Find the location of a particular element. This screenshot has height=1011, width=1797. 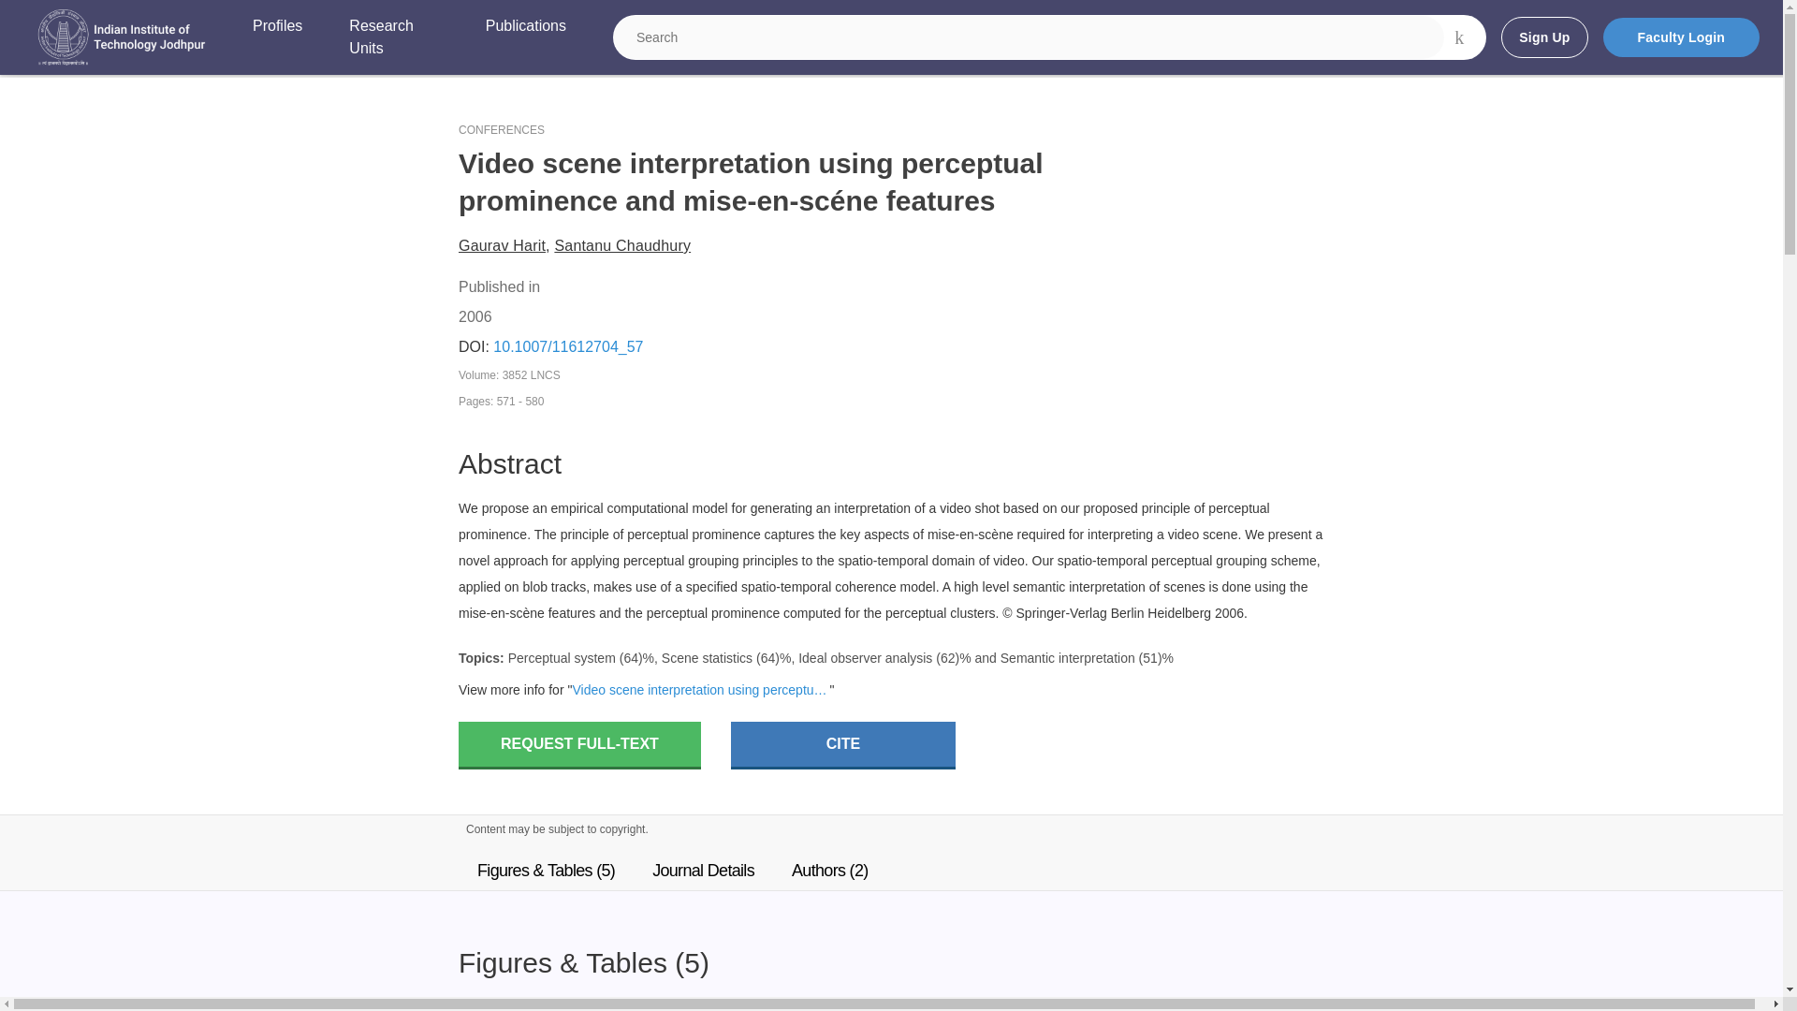

Scene statistics is located at coordinates (707, 657).